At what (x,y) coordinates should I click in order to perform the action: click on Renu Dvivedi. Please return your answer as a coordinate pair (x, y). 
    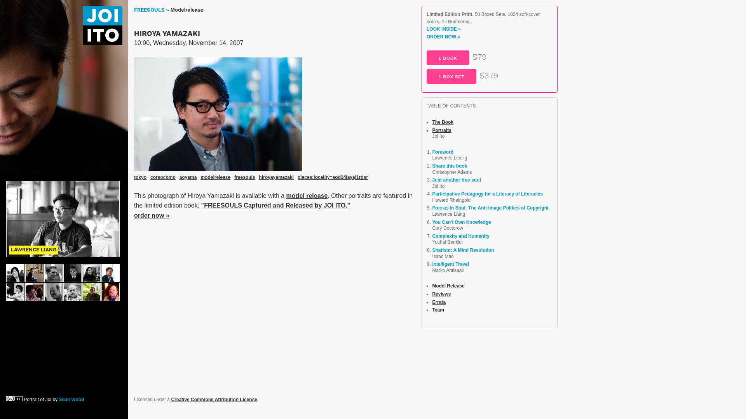
    Looking at the image, I should click on (92, 273).